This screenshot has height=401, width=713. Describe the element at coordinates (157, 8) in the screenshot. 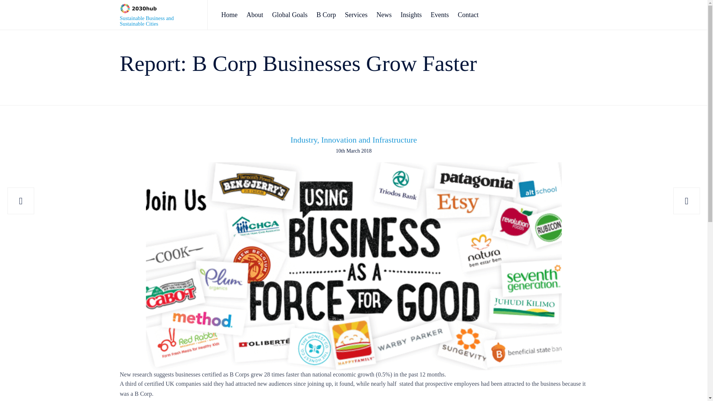

I see `2030hub` at that location.